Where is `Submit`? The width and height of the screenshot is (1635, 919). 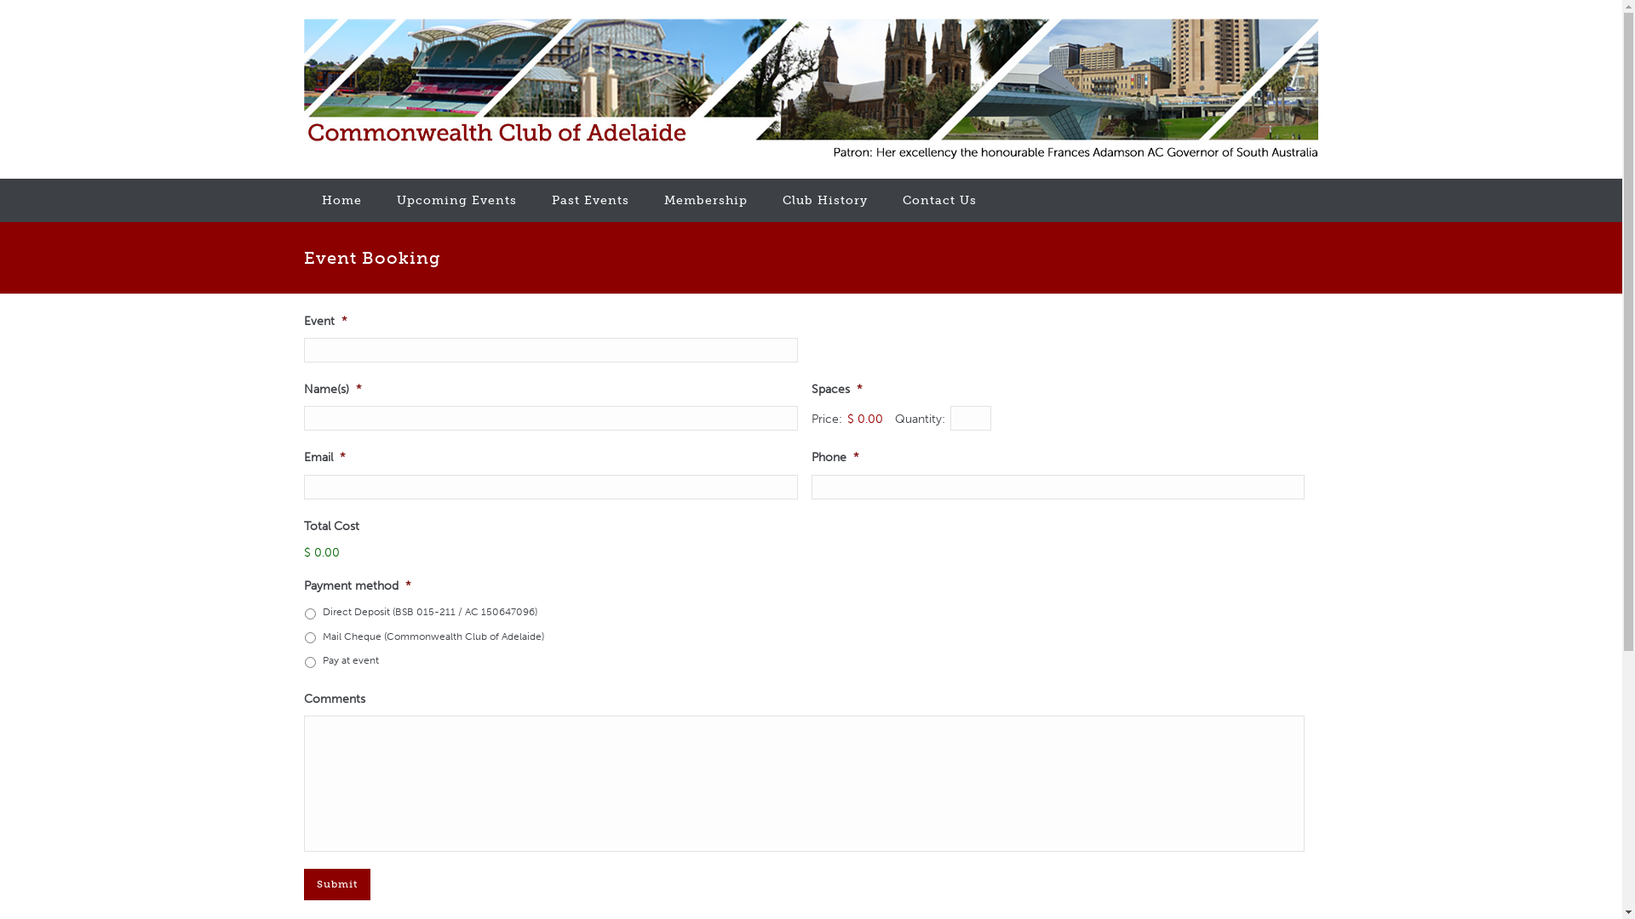 Submit is located at coordinates (337, 885).